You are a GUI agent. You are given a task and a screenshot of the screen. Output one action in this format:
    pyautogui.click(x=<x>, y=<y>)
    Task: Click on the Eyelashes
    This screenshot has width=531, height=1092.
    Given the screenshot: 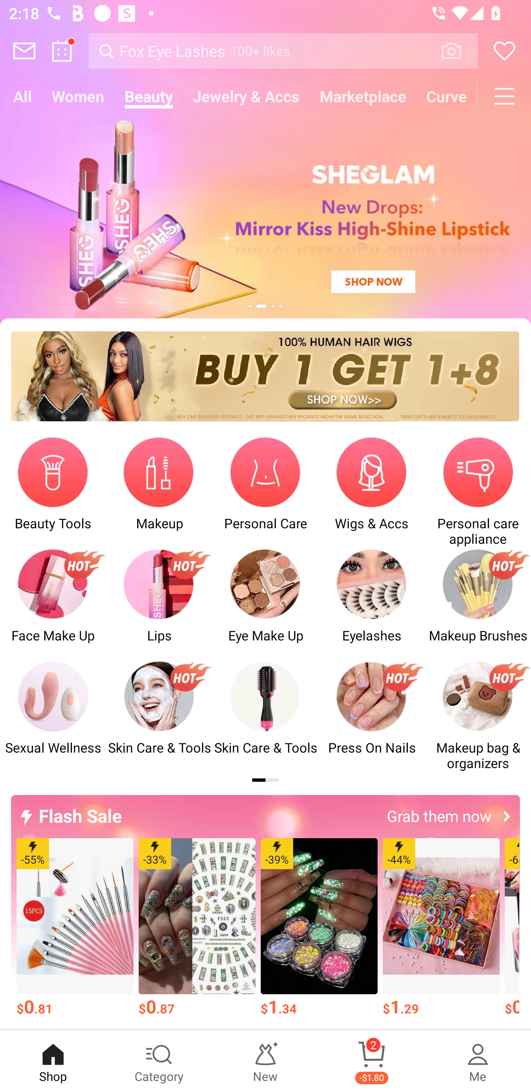 What is the action you would take?
    pyautogui.click(x=372, y=603)
    